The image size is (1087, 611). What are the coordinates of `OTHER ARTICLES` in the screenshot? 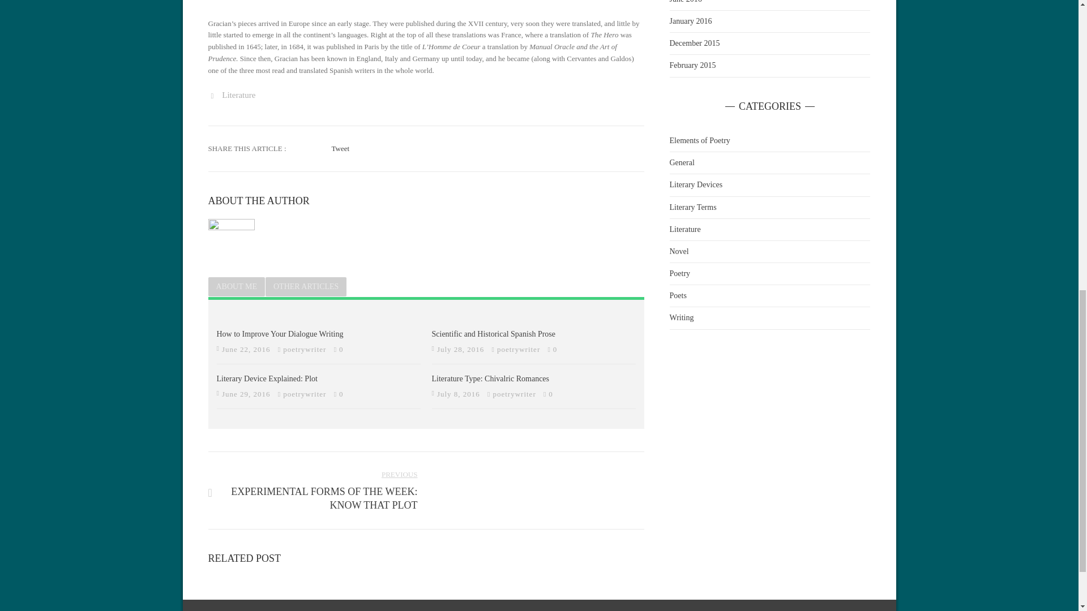 It's located at (306, 286).